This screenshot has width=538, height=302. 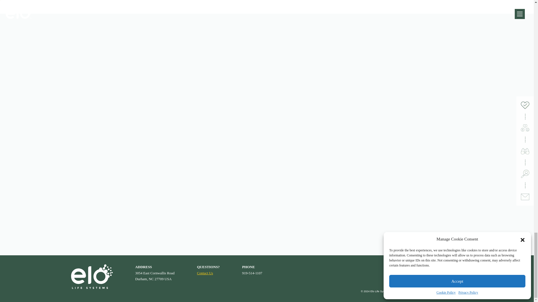 I want to click on Contact Us, so click(x=205, y=273).